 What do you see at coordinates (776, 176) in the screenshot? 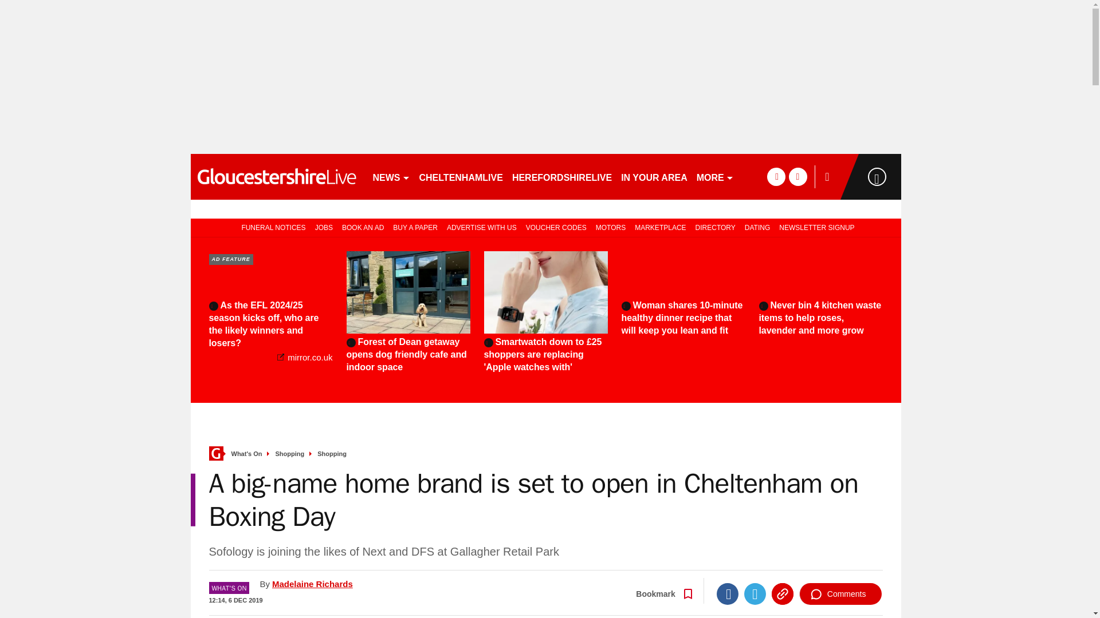
I see `facebook` at bounding box center [776, 176].